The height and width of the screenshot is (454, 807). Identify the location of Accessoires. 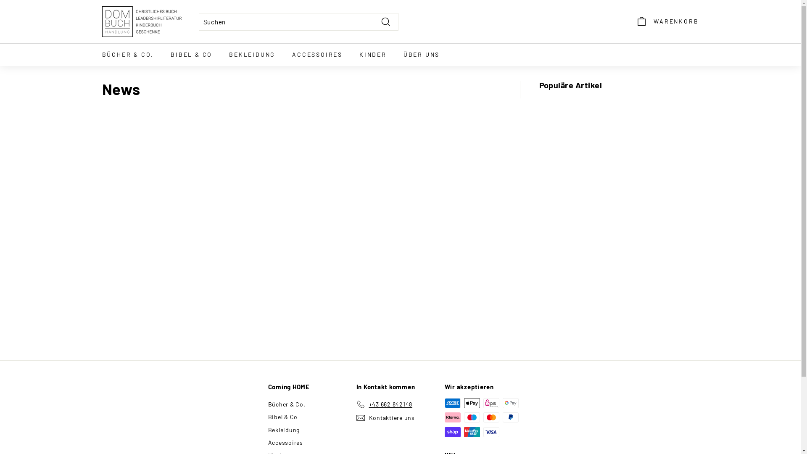
(286, 443).